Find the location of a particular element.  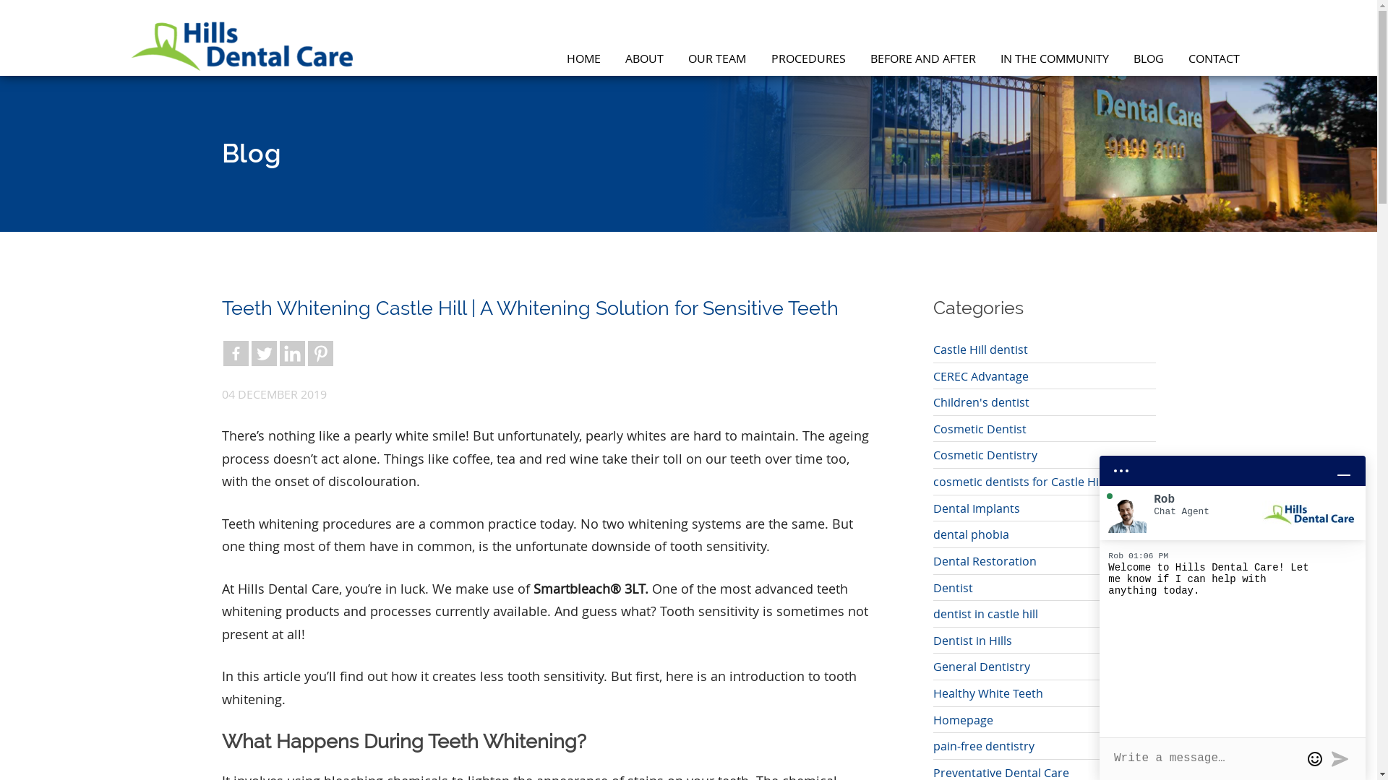

Dental Implants is located at coordinates (977, 508).